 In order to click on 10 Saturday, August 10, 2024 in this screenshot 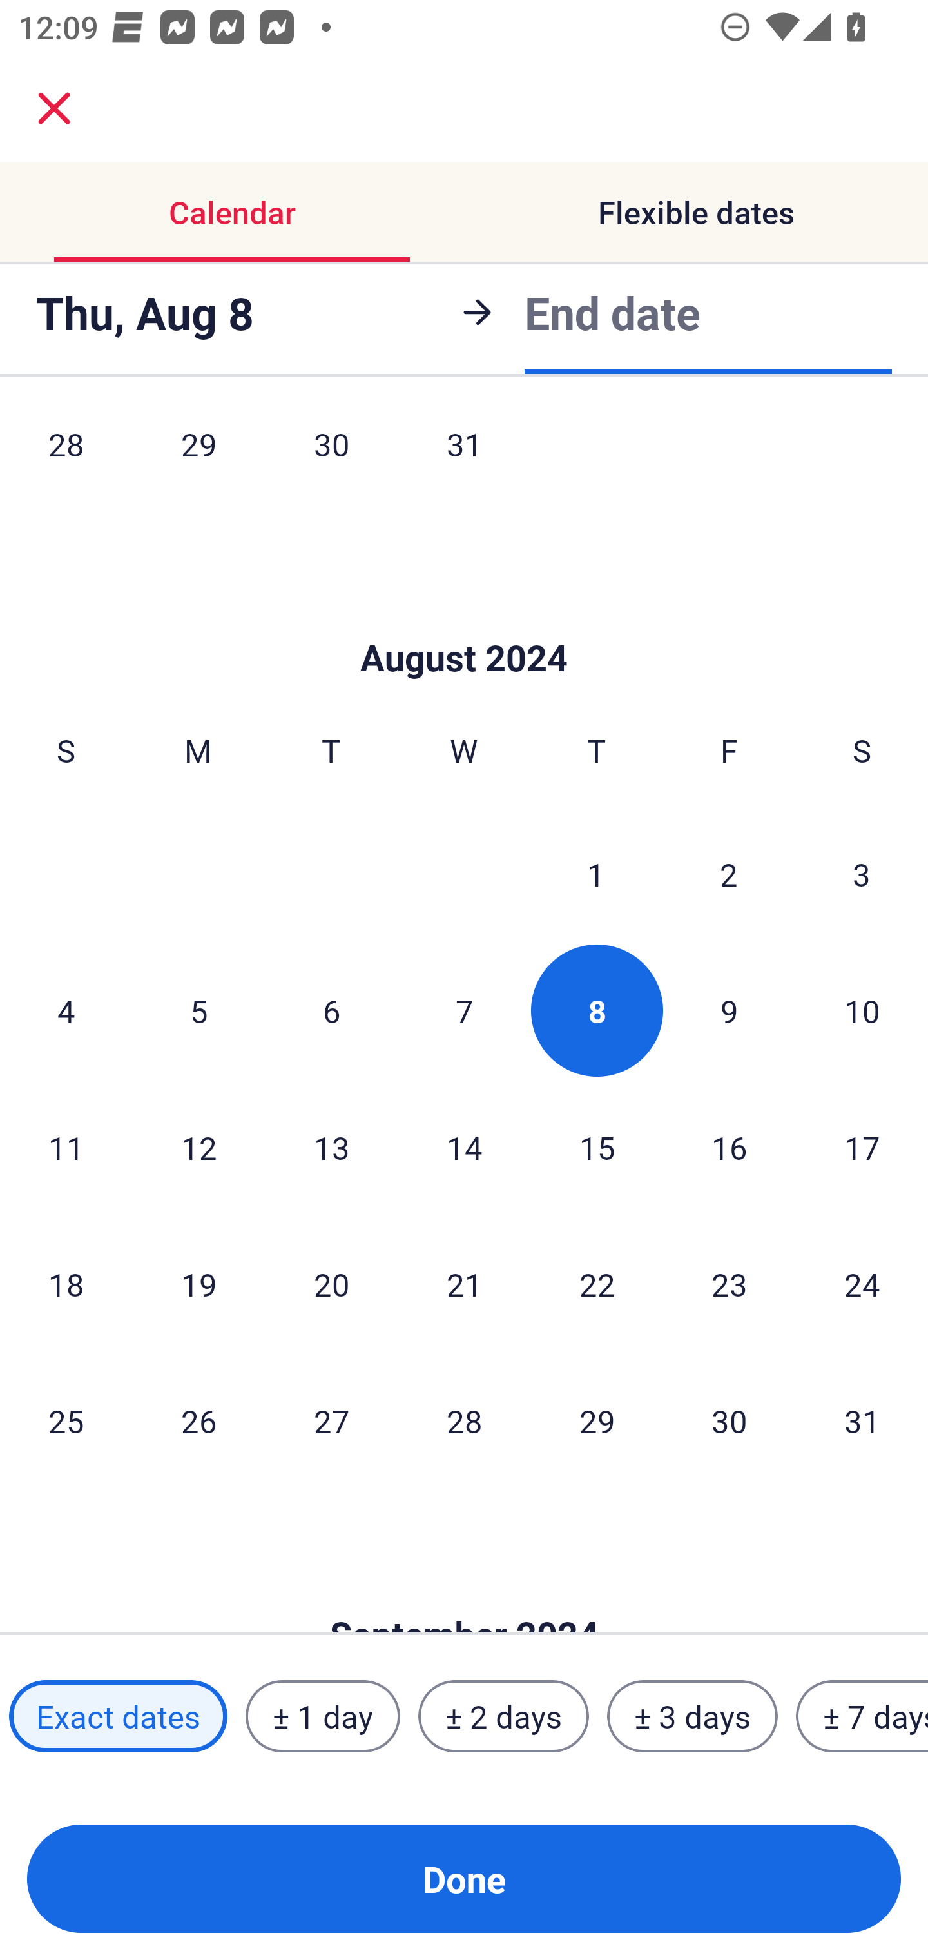, I will do `click(862, 1010)`.